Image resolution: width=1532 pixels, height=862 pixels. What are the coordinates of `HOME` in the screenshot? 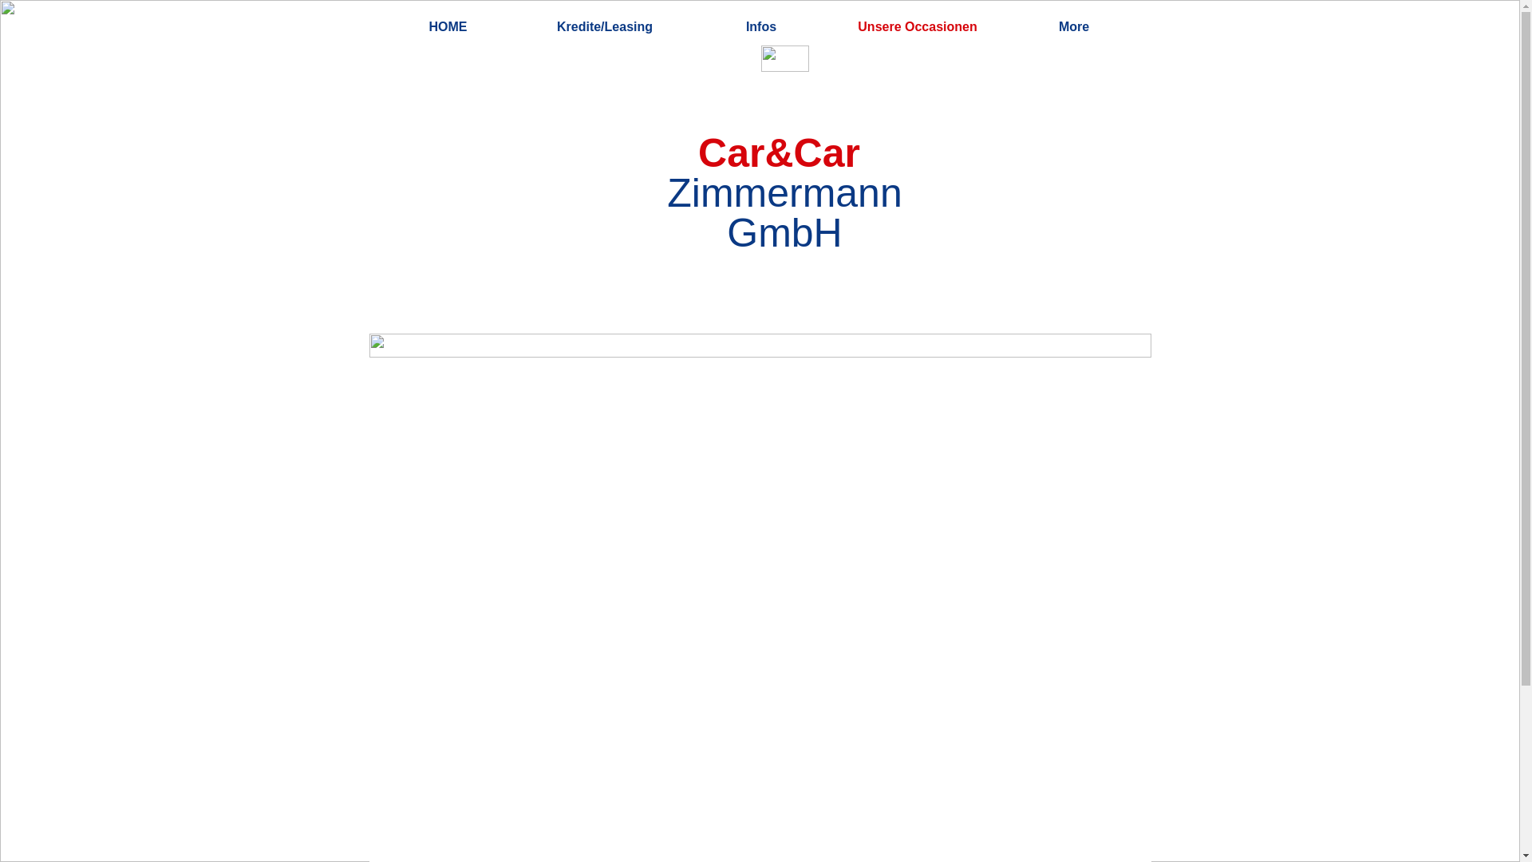 It's located at (448, 27).